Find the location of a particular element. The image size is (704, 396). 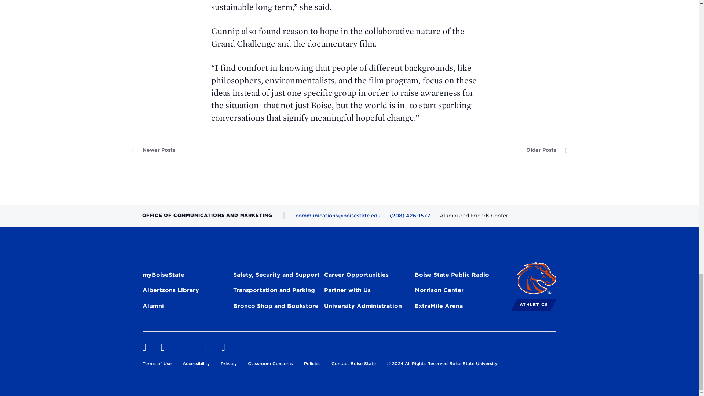

Transportation and Parking is located at coordinates (274, 291).